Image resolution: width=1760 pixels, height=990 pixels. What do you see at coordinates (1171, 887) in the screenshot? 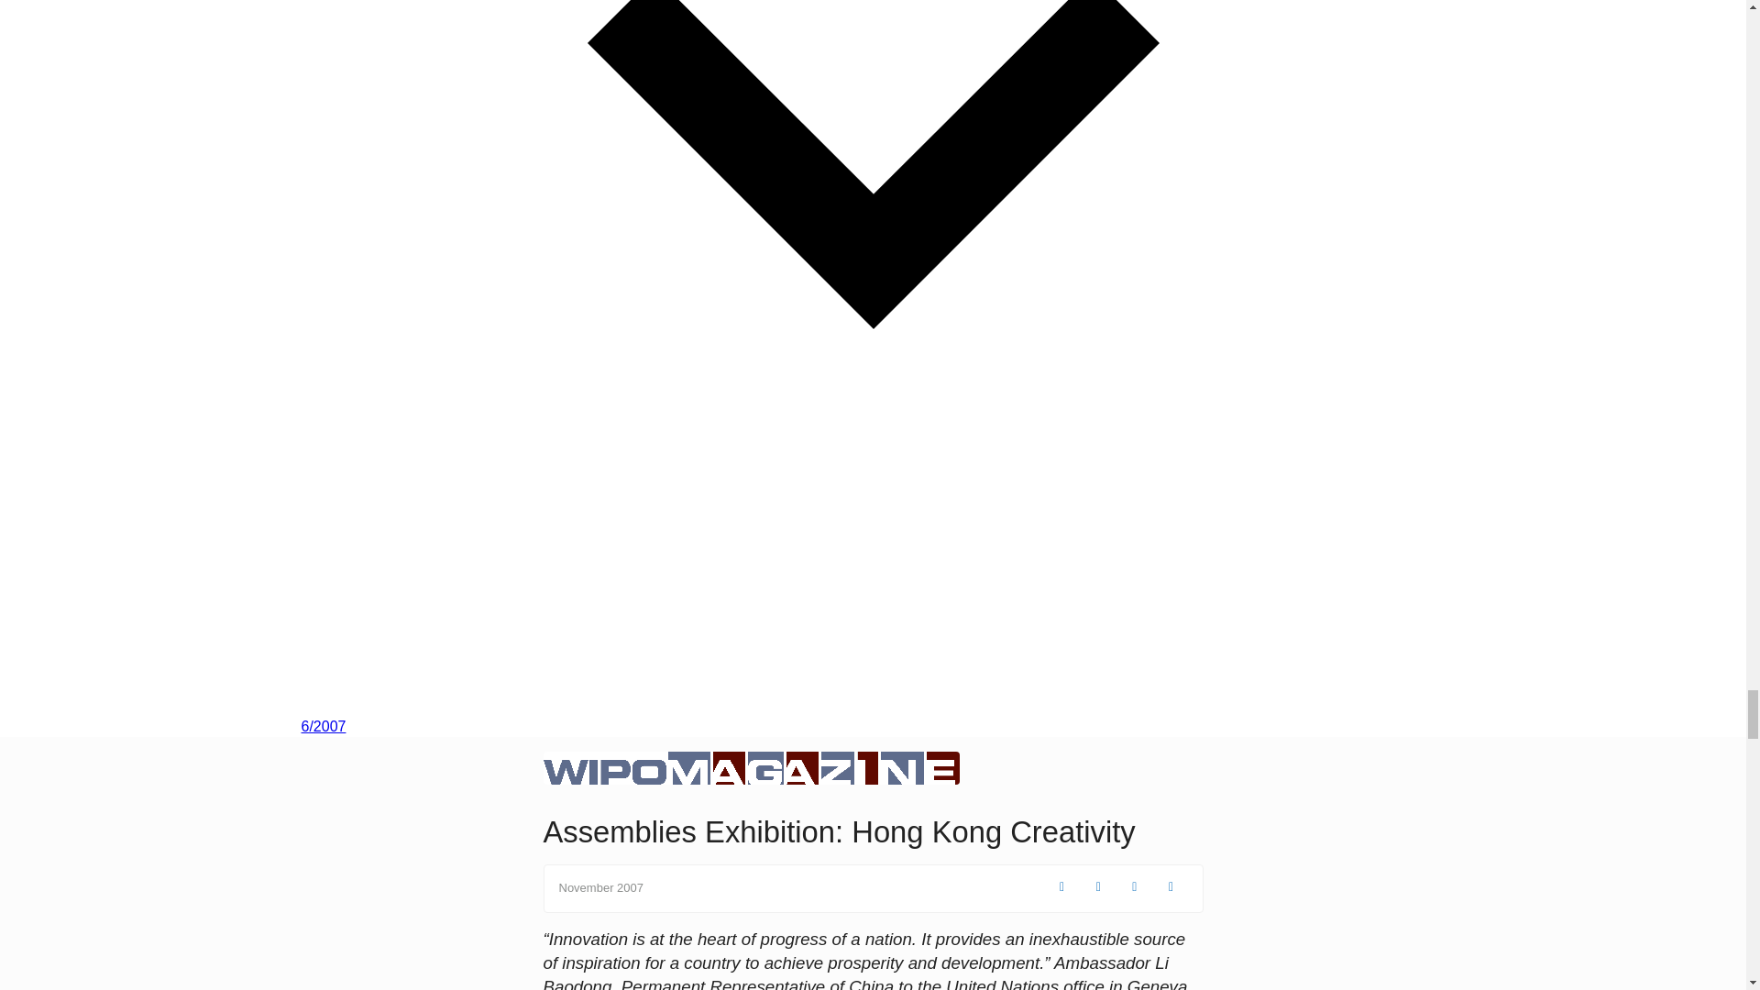
I see `Share by E-Mail` at bounding box center [1171, 887].